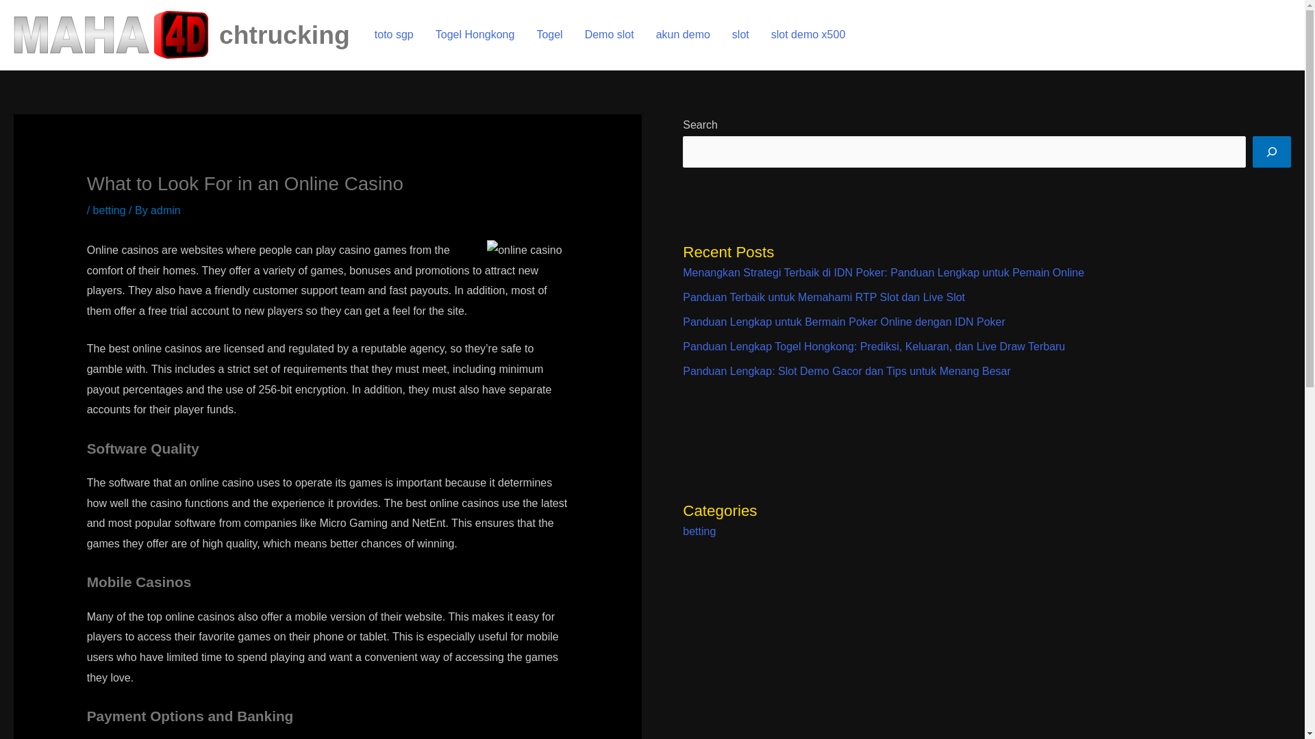 This screenshot has width=1315, height=739. Describe the element at coordinates (549, 34) in the screenshot. I see `Togel` at that location.